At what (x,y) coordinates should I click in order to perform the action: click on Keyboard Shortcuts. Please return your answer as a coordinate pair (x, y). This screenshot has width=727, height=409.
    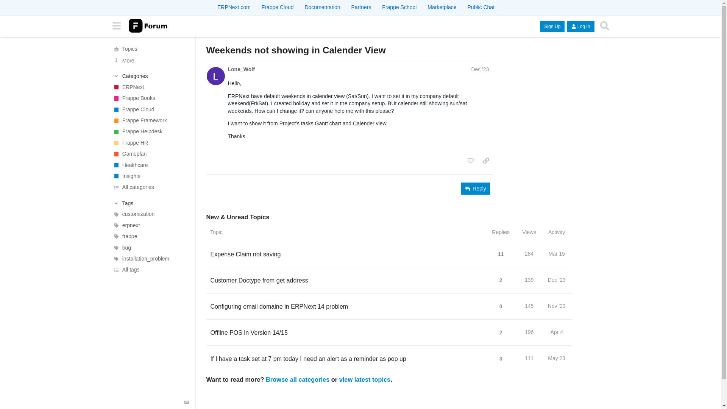
    Looking at the image, I should click on (186, 402).